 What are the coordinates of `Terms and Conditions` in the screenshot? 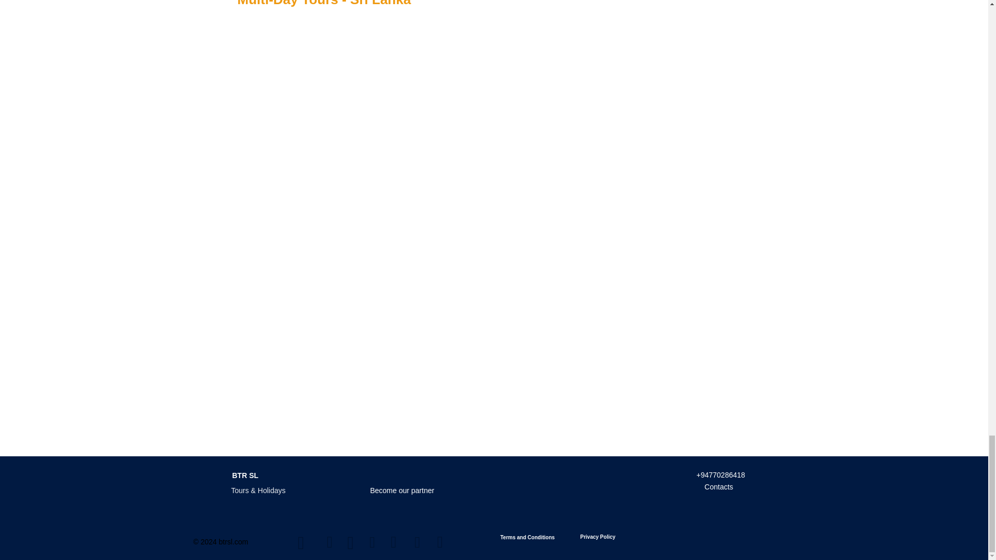 It's located at (528, 537).